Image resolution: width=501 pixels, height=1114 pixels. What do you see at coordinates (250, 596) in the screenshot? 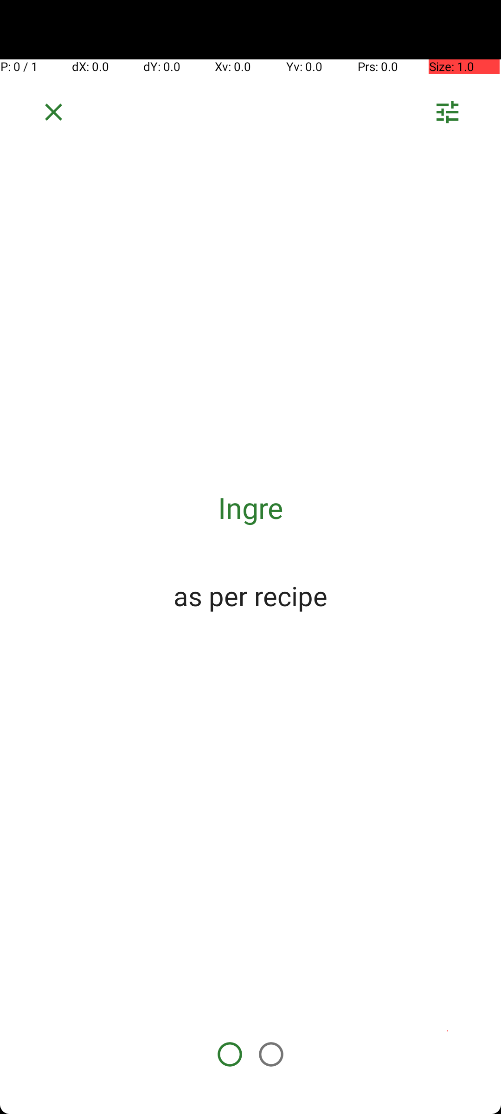
I see `as per recipe` at bounding box center [250, 596].